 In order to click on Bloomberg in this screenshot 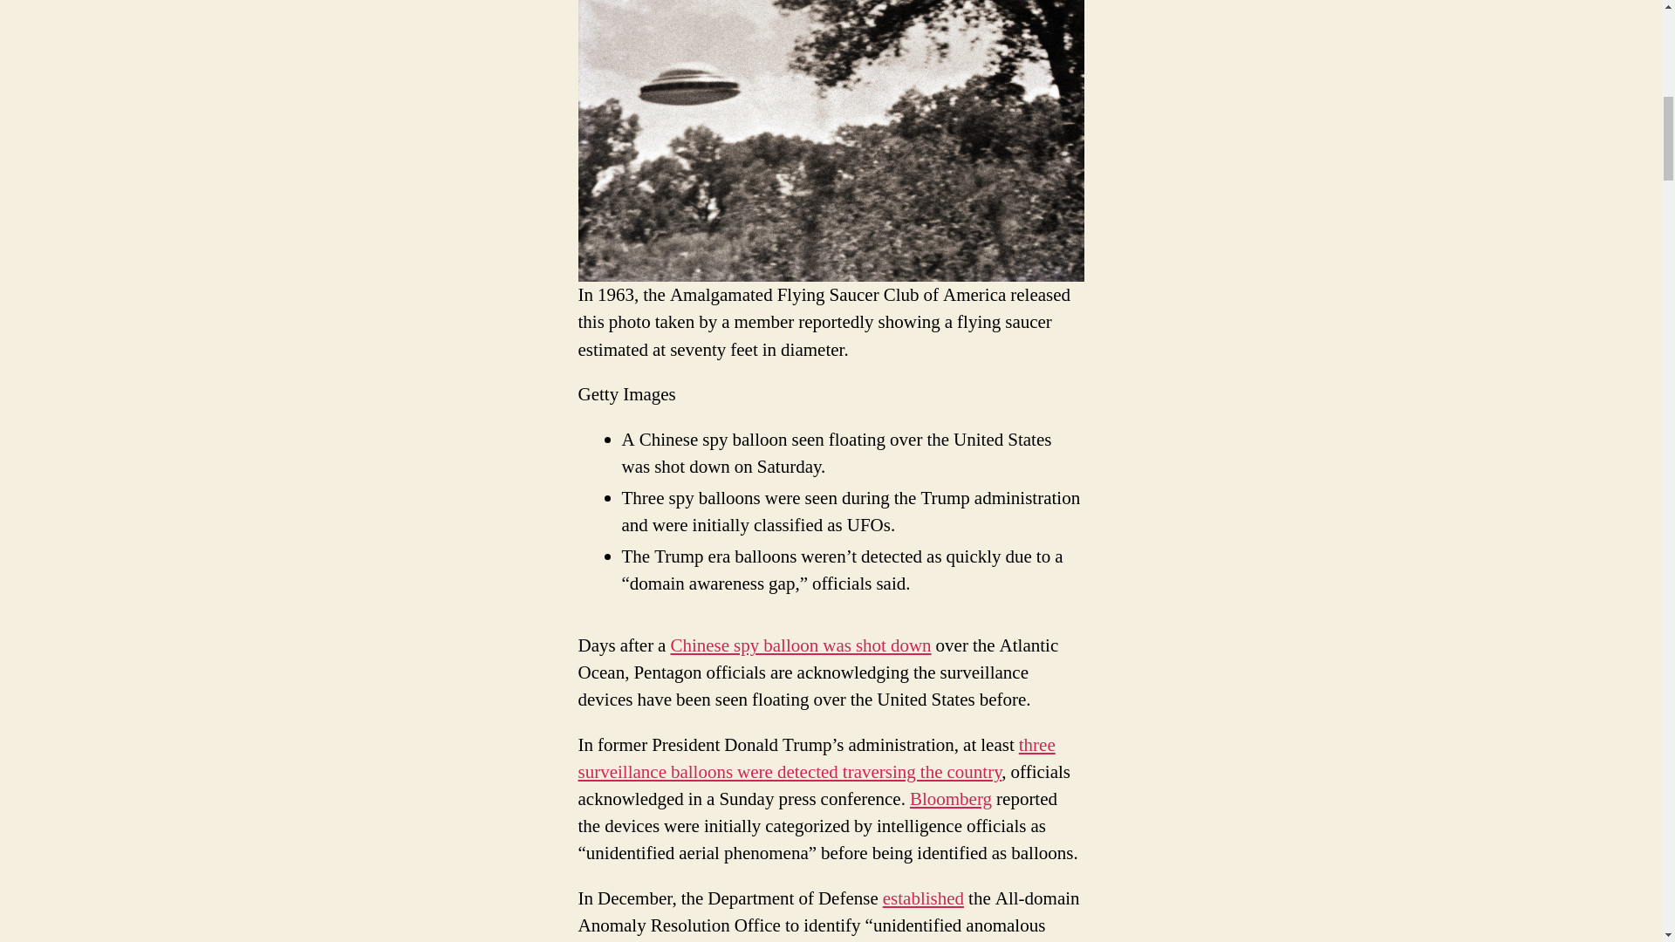, I will do `click(950, 799)`.